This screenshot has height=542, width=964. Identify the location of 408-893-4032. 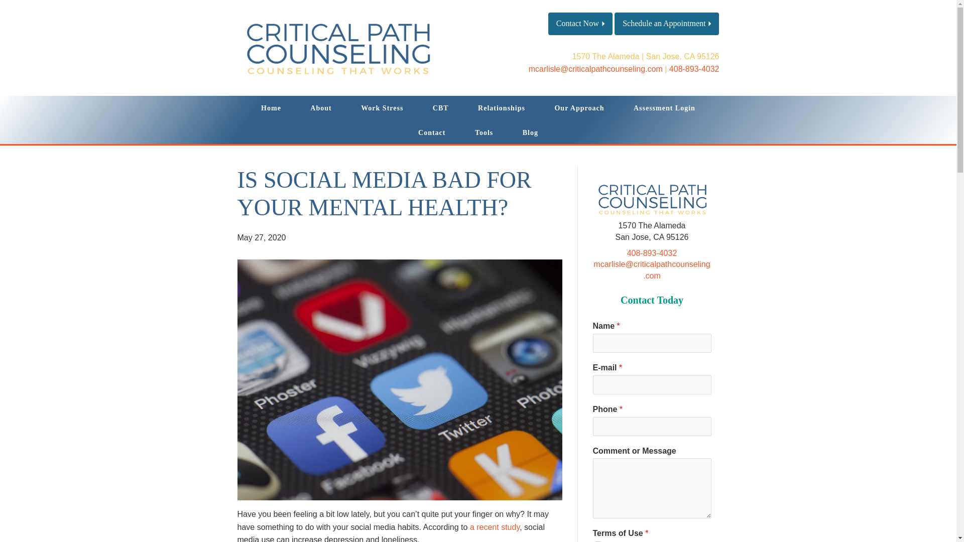
(694, 68).